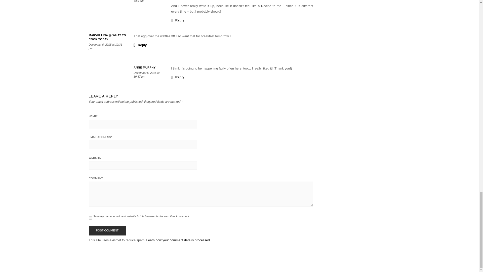 This screenshot has width=483, height=272. What do you see at coordinates (146, 1) in the screenshot?
I see `December 4, 2015 at 6:59 pm` at bounding box center [146, 1].